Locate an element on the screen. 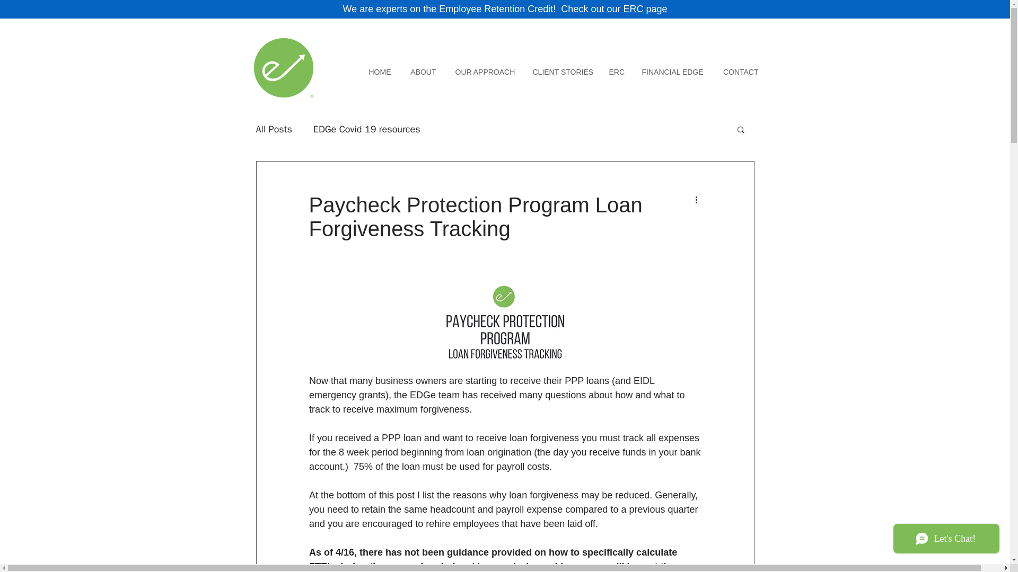 The image size is (1018, 572). EDGe Covid 19 resources is located at coordinates (367, 129).